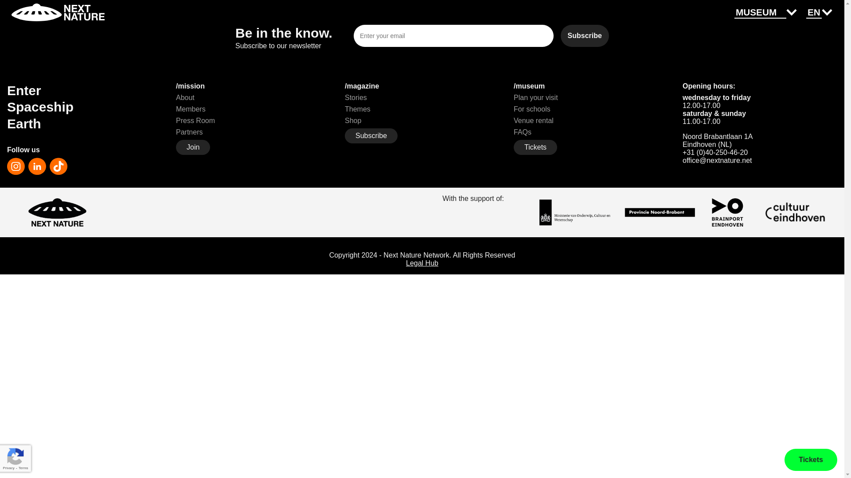  Describe the element at coordinates (185, 97) in the screenshot. I see `About` at that location.